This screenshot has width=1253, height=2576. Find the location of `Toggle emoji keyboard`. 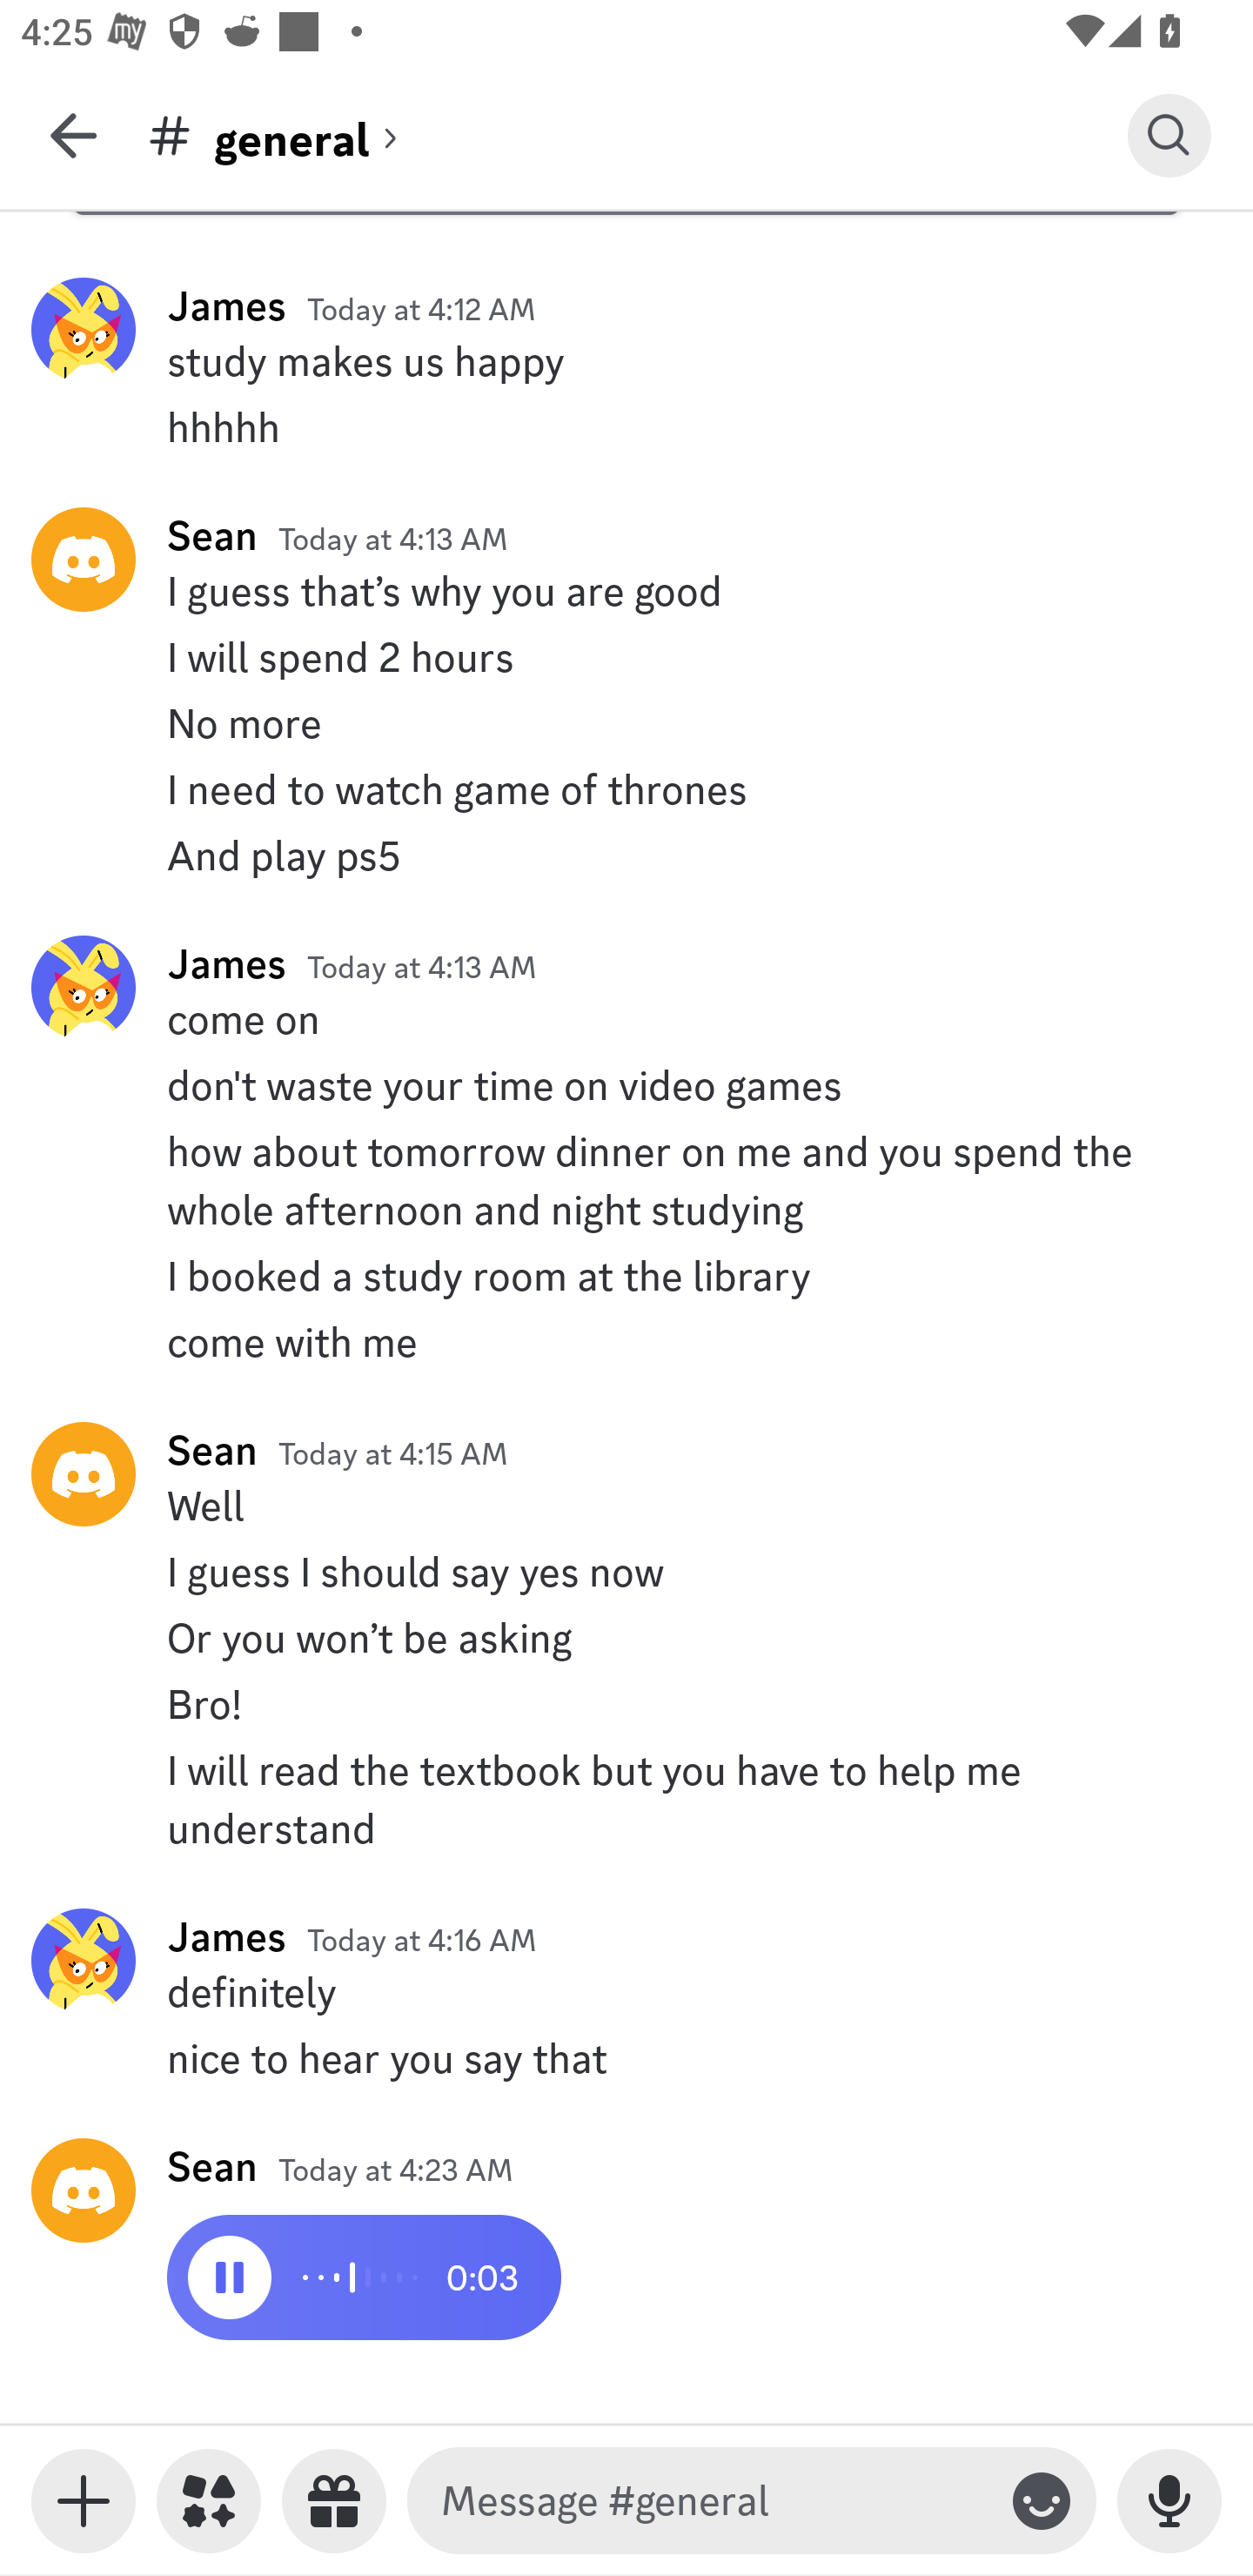

Toggle emoji keyboard is located at coordinates (1042, 2501).